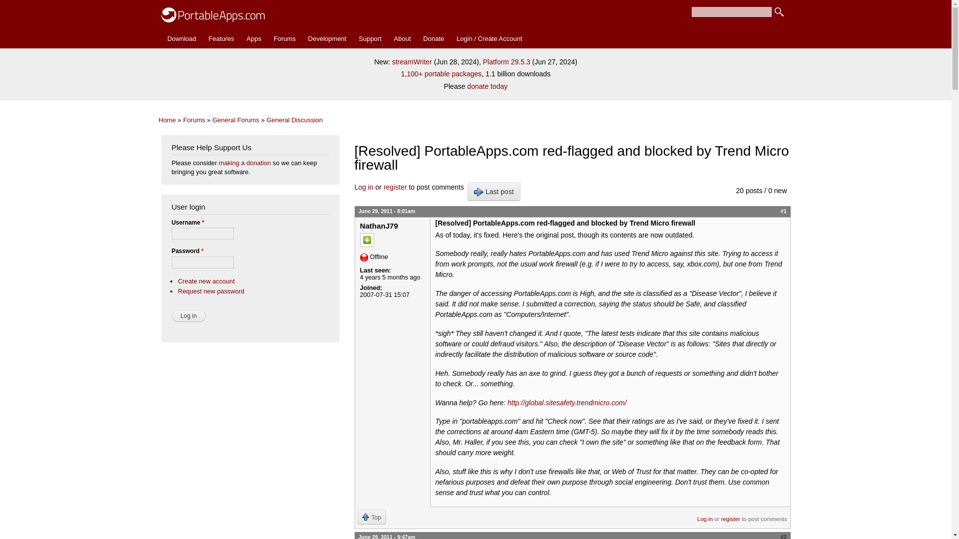 The width and height of the screenshot is (959, 539). What do you see at coordinates (194, 120) in the screenshot?
I see `Forums` at bounding box center [194, 120].